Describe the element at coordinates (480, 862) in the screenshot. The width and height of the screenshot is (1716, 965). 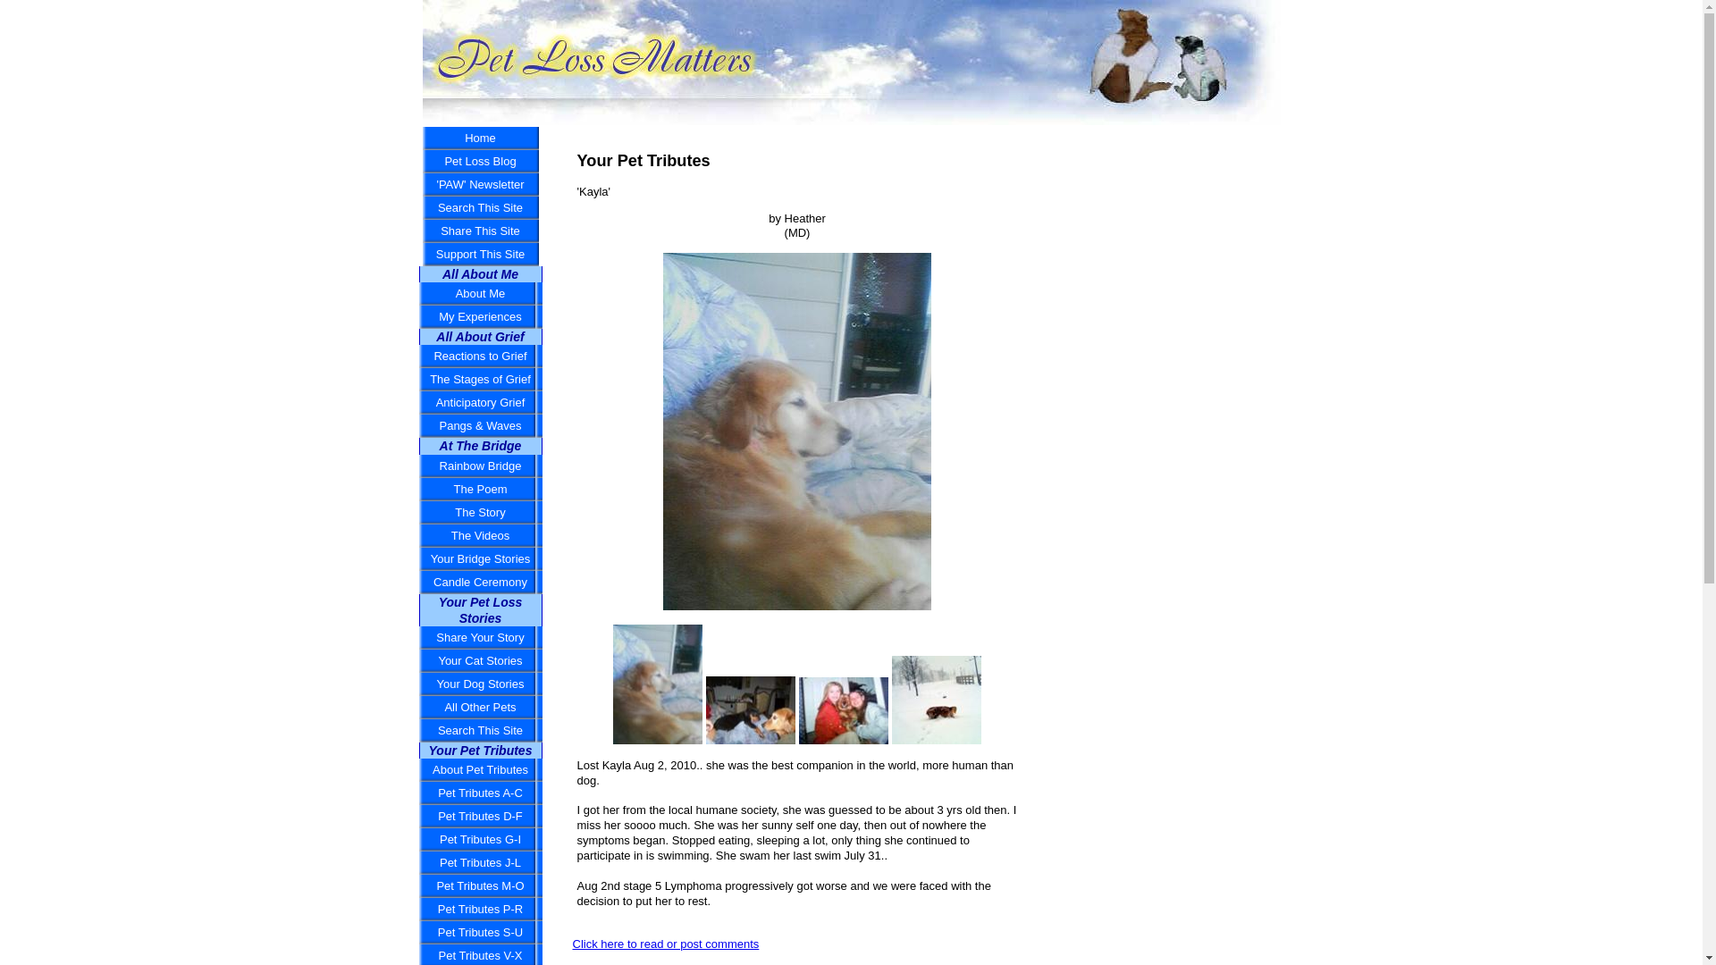
I see `Pet Tributes J-L` at that location.